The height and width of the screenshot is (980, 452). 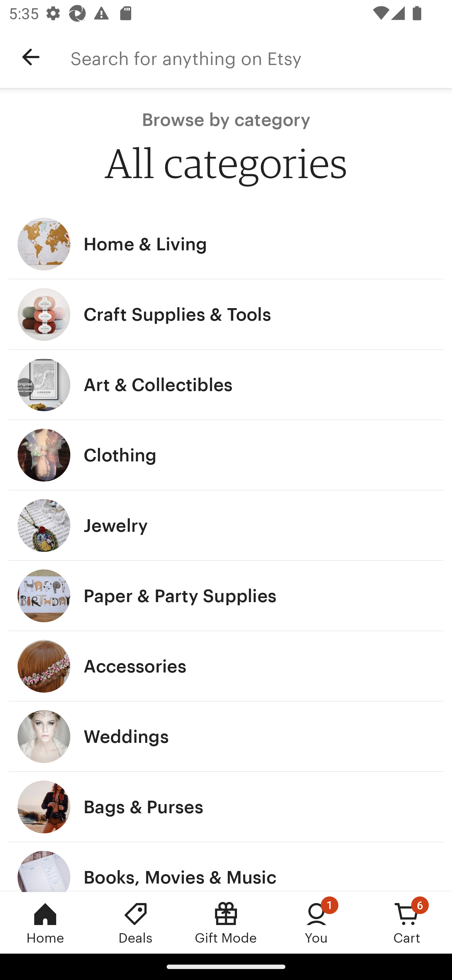 What do you see at coordinates (136, 923) in the screenshot?
I see `Deals` at bounding box center [136, 923].